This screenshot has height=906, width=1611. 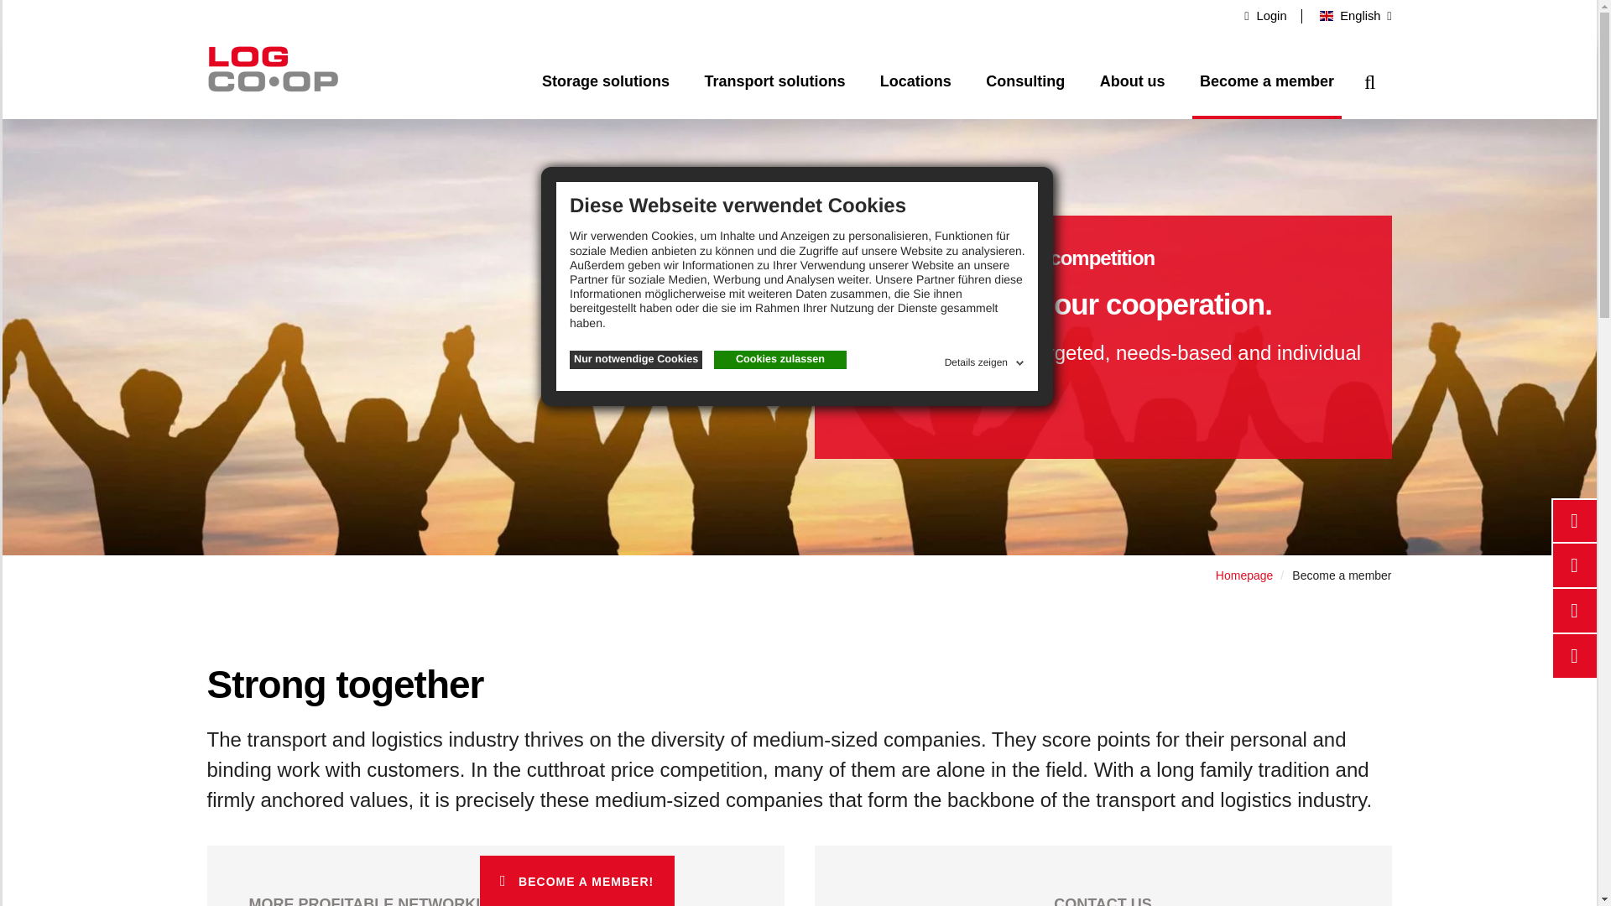 What do you see at coordinates (985, 359) in the screenshot?
I see `Details zeigen` at bounding box center [985, 359].